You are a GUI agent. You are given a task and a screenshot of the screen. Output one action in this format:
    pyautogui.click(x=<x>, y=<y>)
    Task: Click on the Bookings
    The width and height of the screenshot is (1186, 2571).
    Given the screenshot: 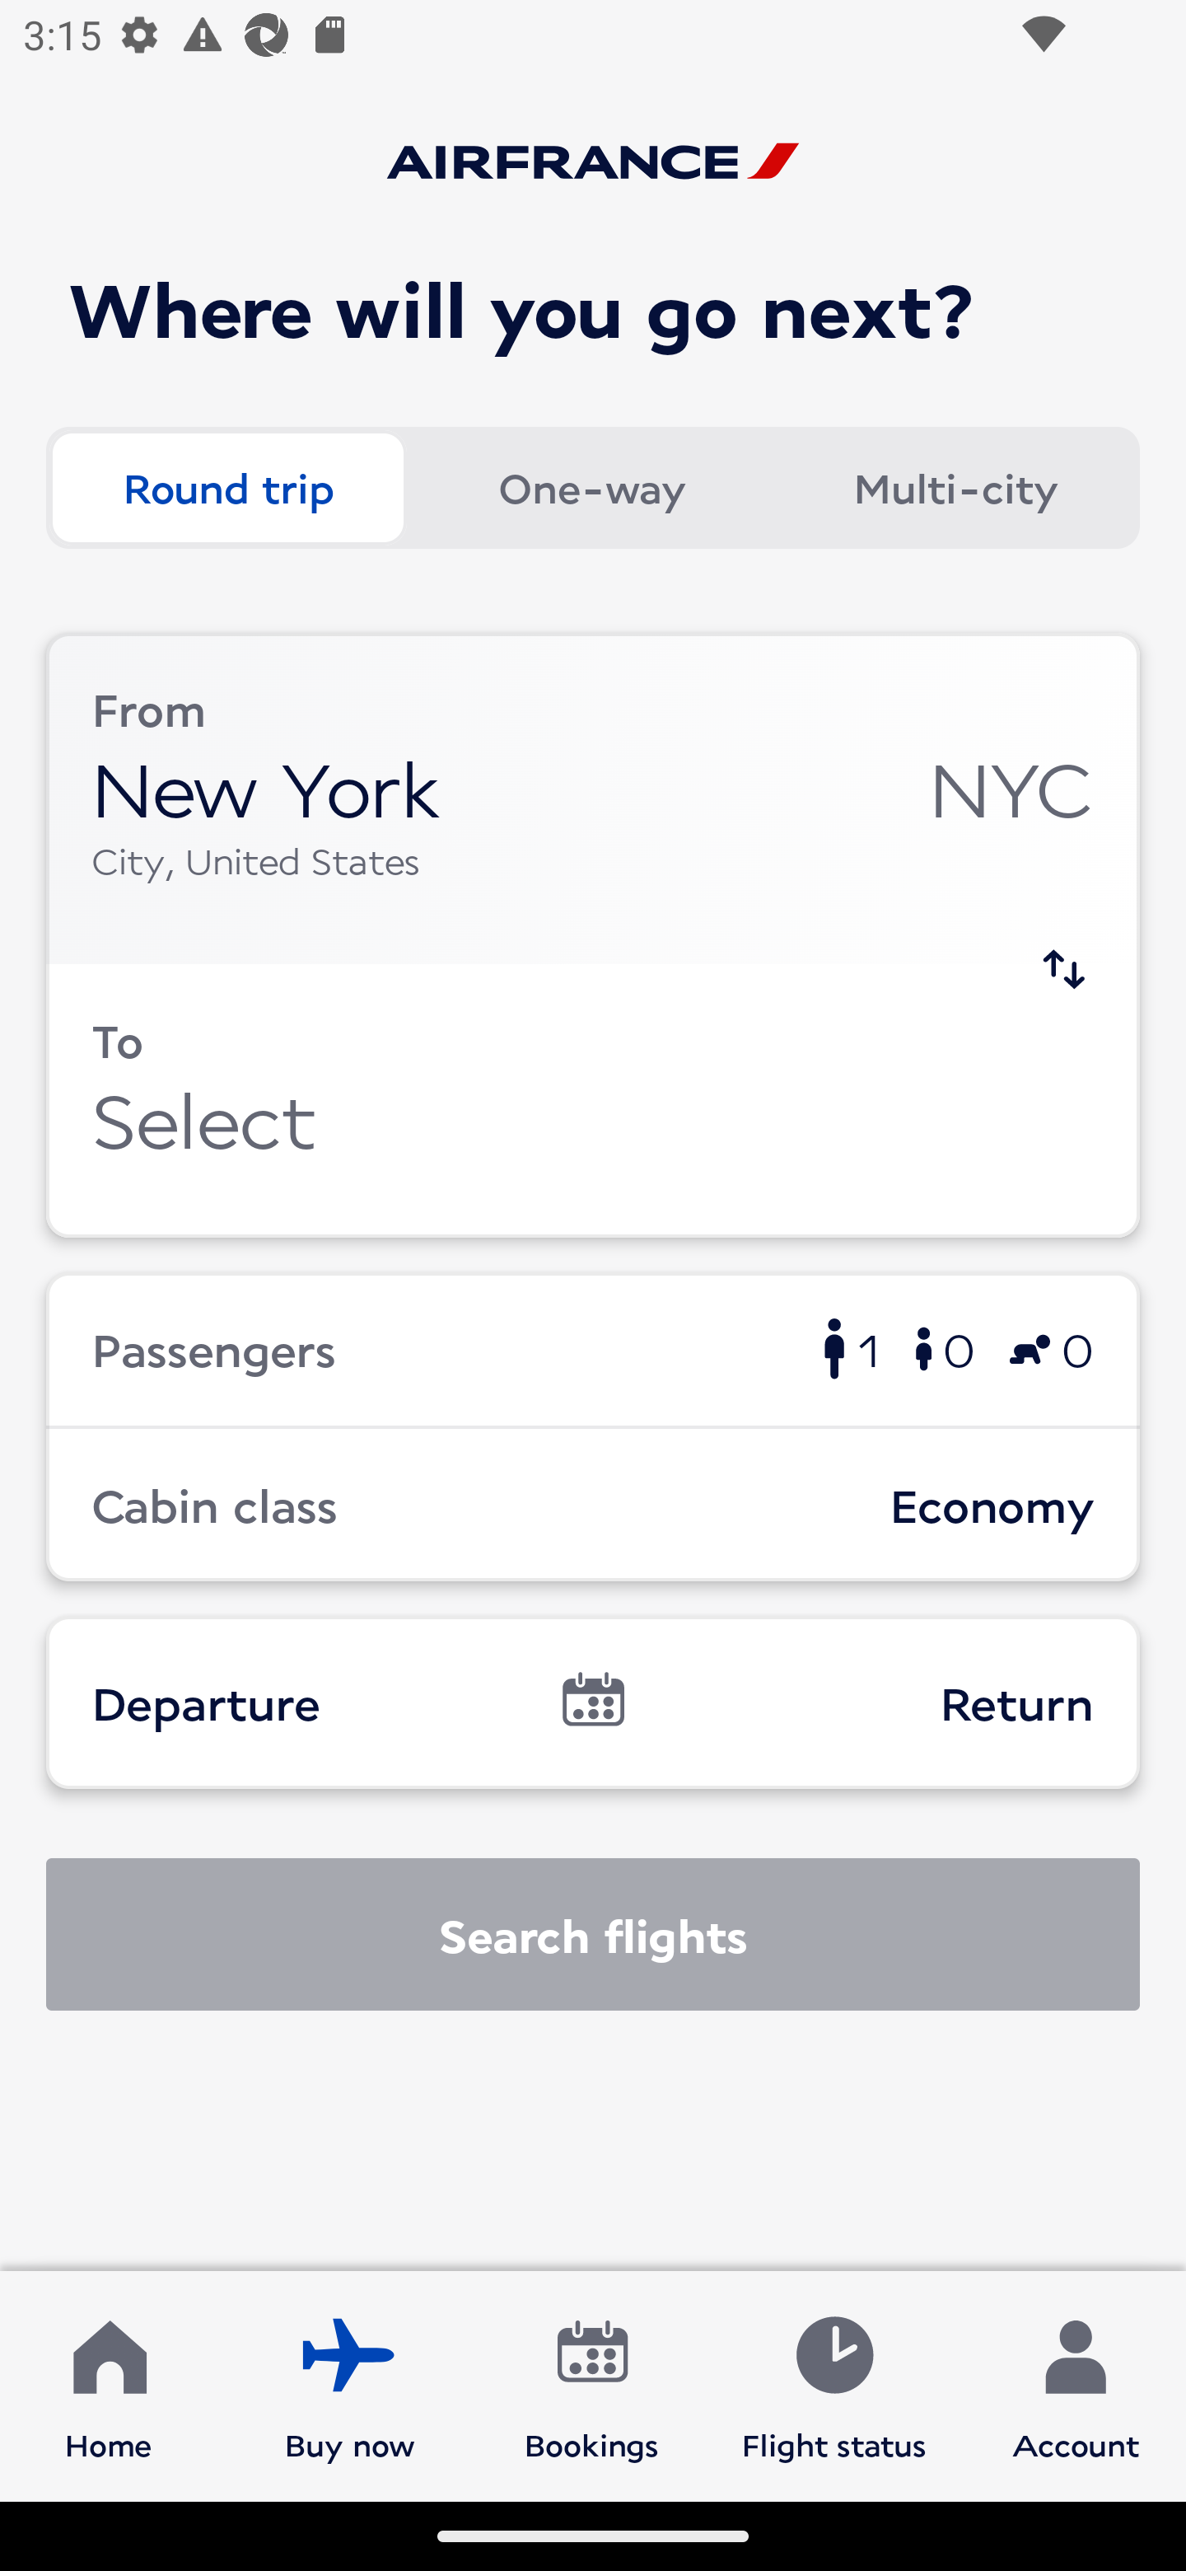 What is the action you would take?
    pyautogui.click(x=592, y=2385)
    